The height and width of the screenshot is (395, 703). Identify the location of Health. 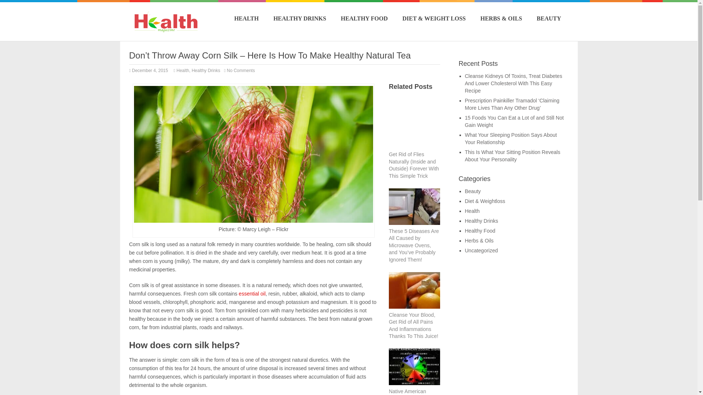
(182, 70).